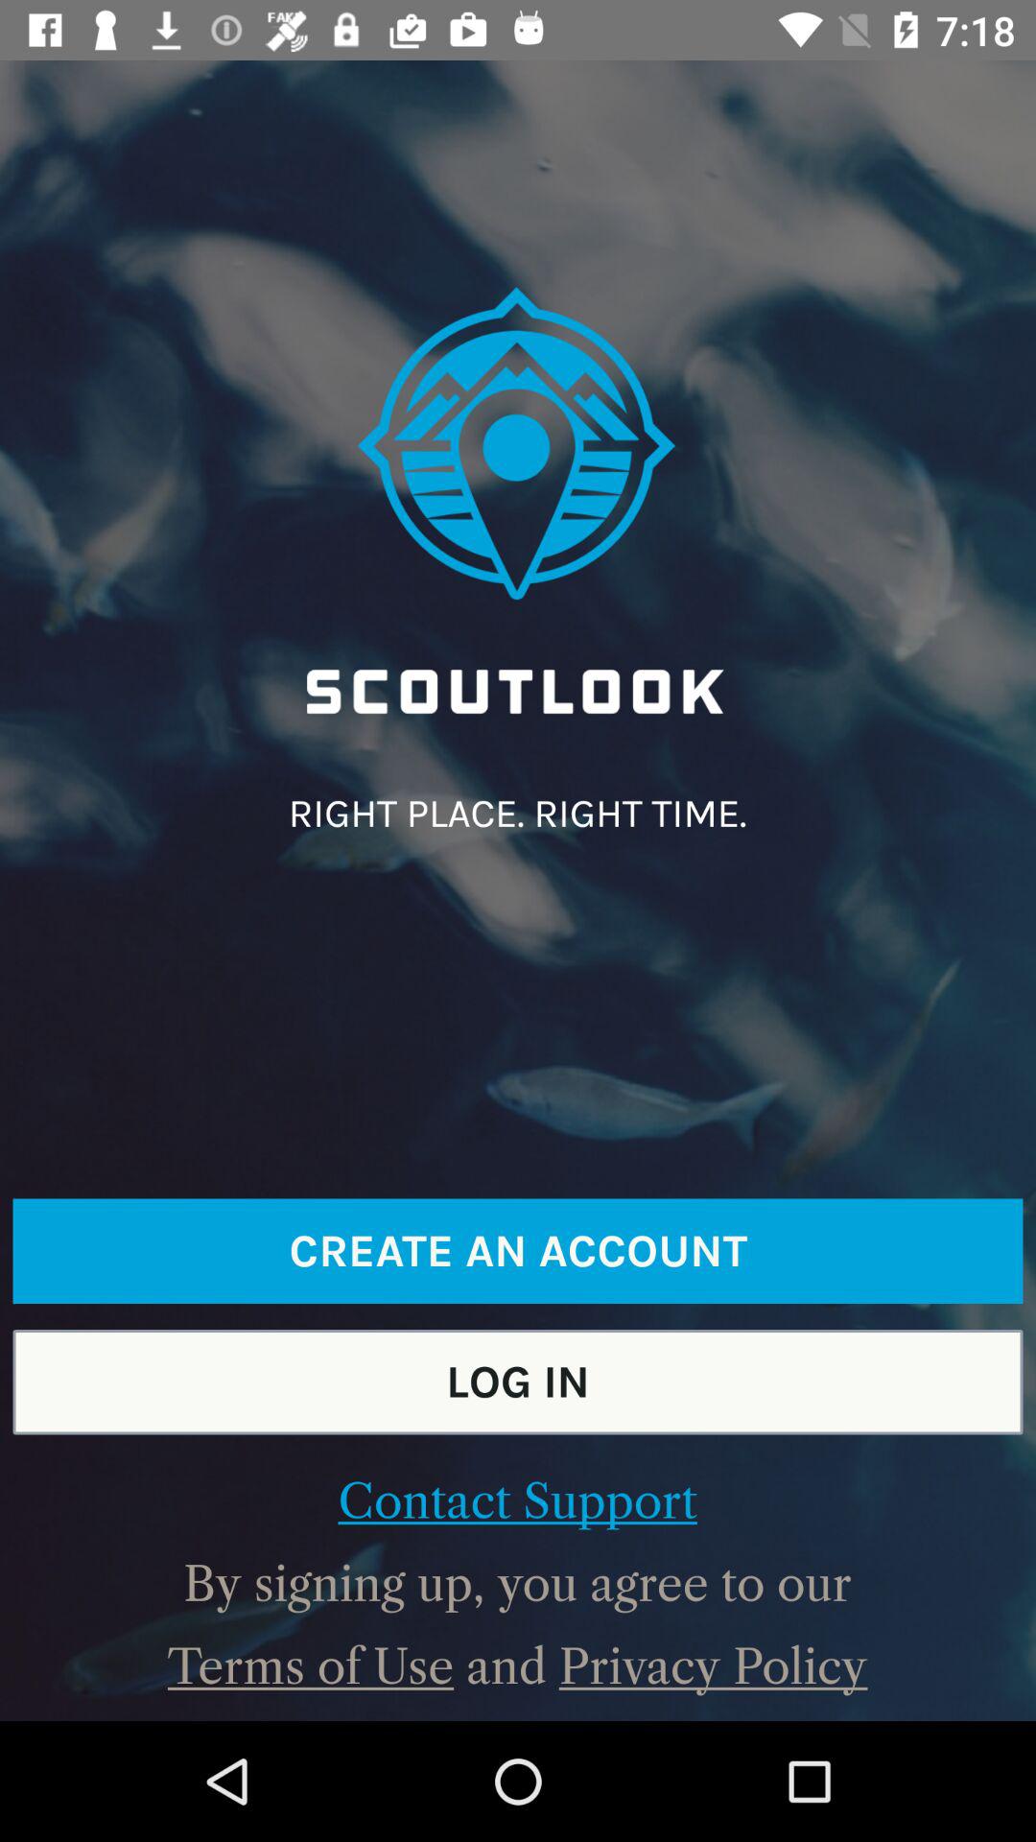 Image resolution: width=1036 pixels, height=1842 pixels. Describe the element at coordinates (518, 1251) in the screenshot. I see `select create an account item` at that location.